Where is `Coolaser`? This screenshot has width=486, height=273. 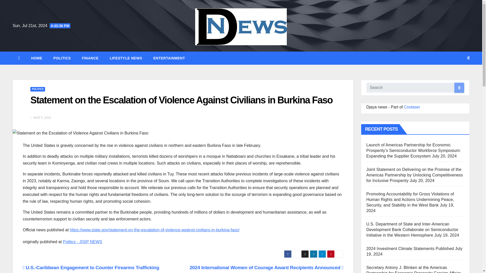
Coolaser is located at coordinates (412, 107).